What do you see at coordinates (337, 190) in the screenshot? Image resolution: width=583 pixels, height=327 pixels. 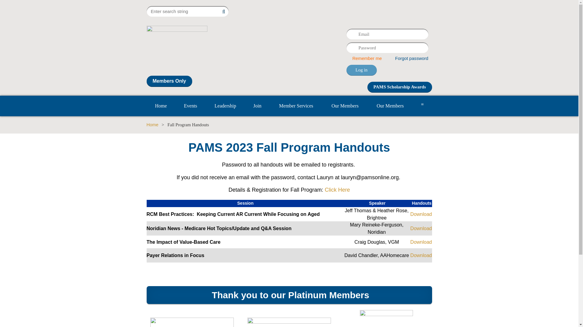 I see `Click Here` at bounding box center [337, 190].